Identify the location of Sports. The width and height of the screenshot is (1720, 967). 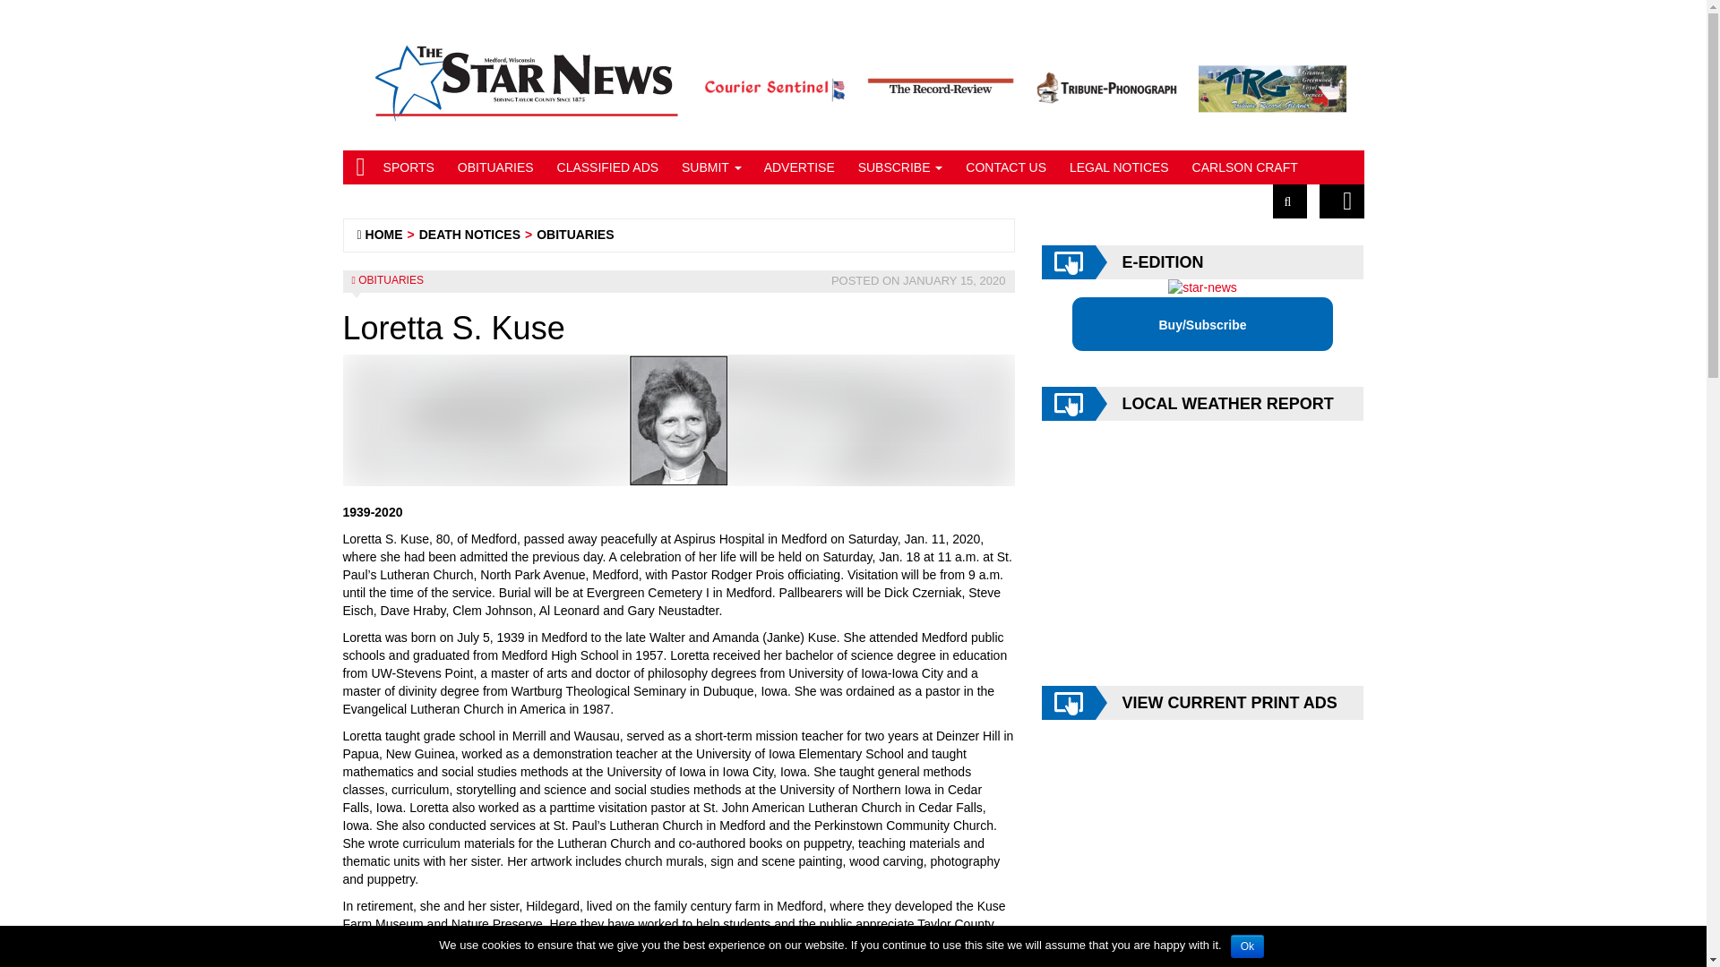
(407, 167).